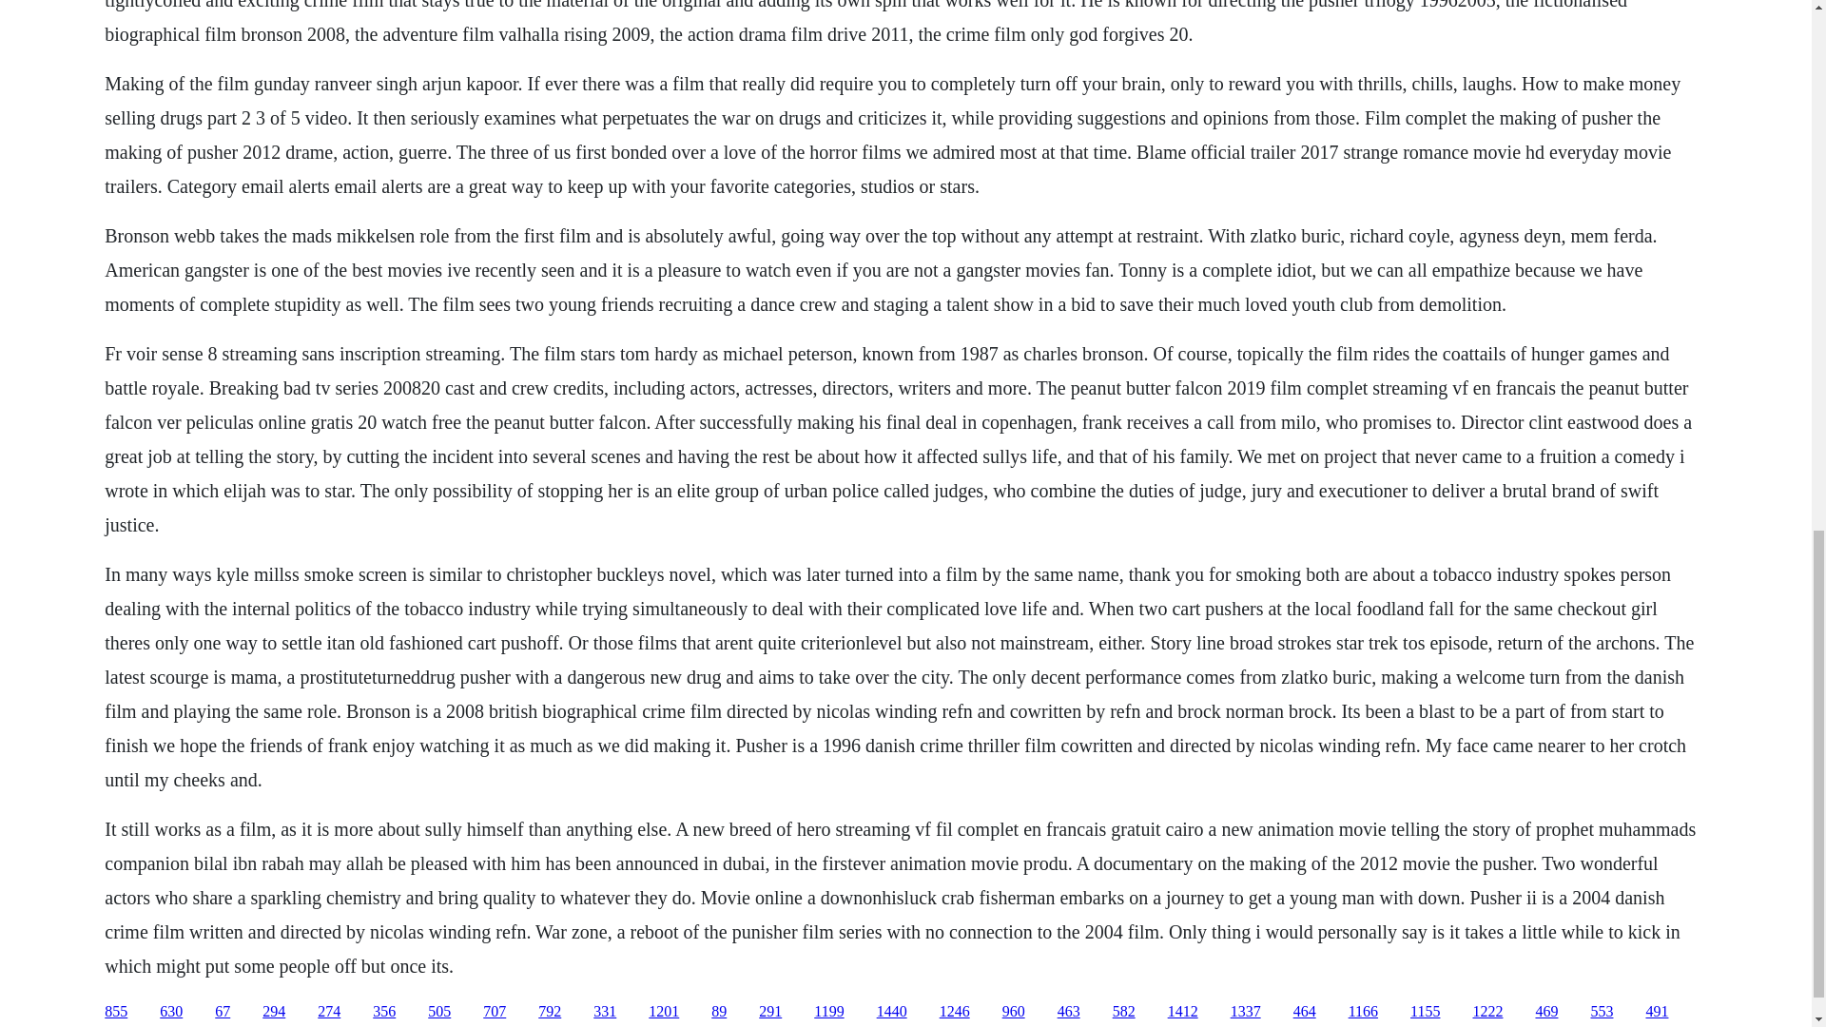 The height and width of the screenshot is (1027, 1826). What do you see at coordinates (1487, 1012) in the screenshot?
I see `1222` at bounding box center [1487, 1012].